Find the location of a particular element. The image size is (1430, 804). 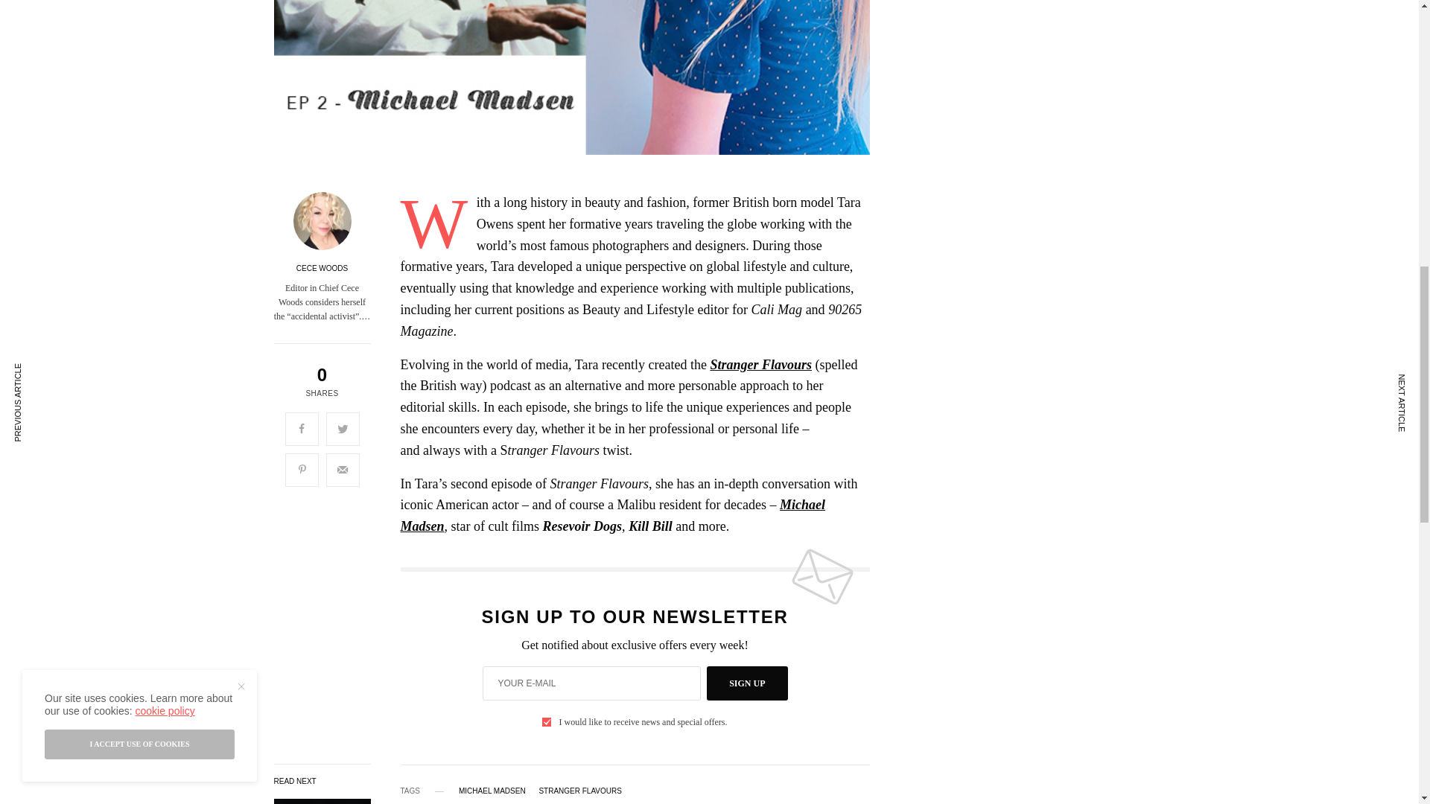

MICHAEL MADSEN is located at coordinates (492, 791).